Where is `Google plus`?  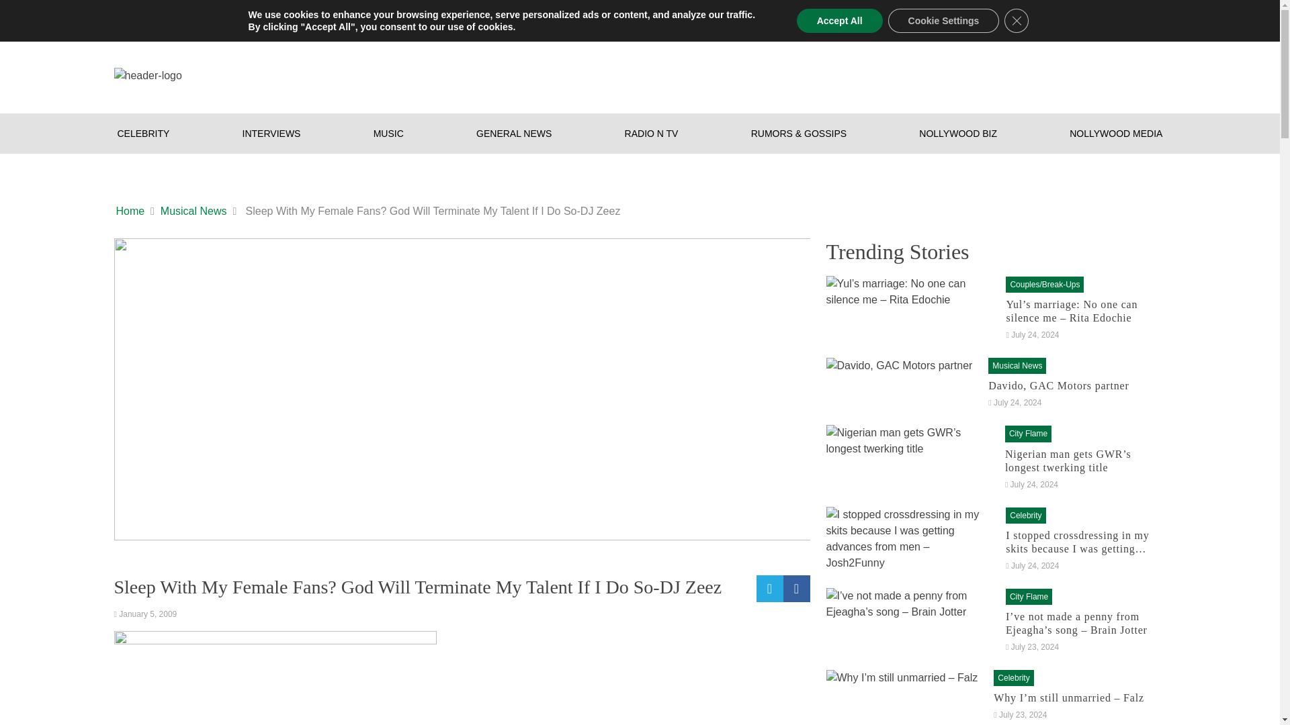
Google plus is located at coordinates (1051, 17).